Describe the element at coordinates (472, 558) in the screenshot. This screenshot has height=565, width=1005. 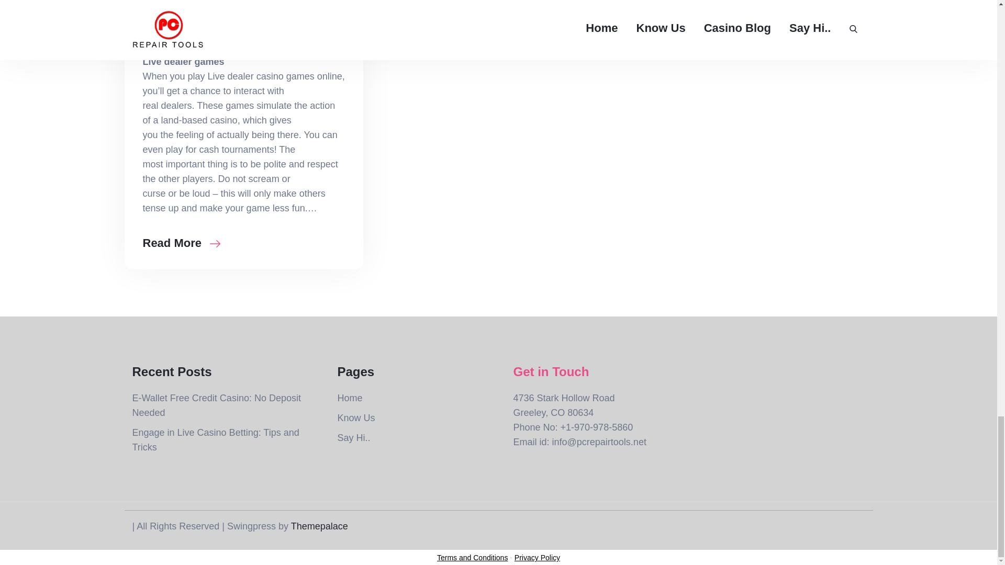
I see `Terms and Conditions` at that location.